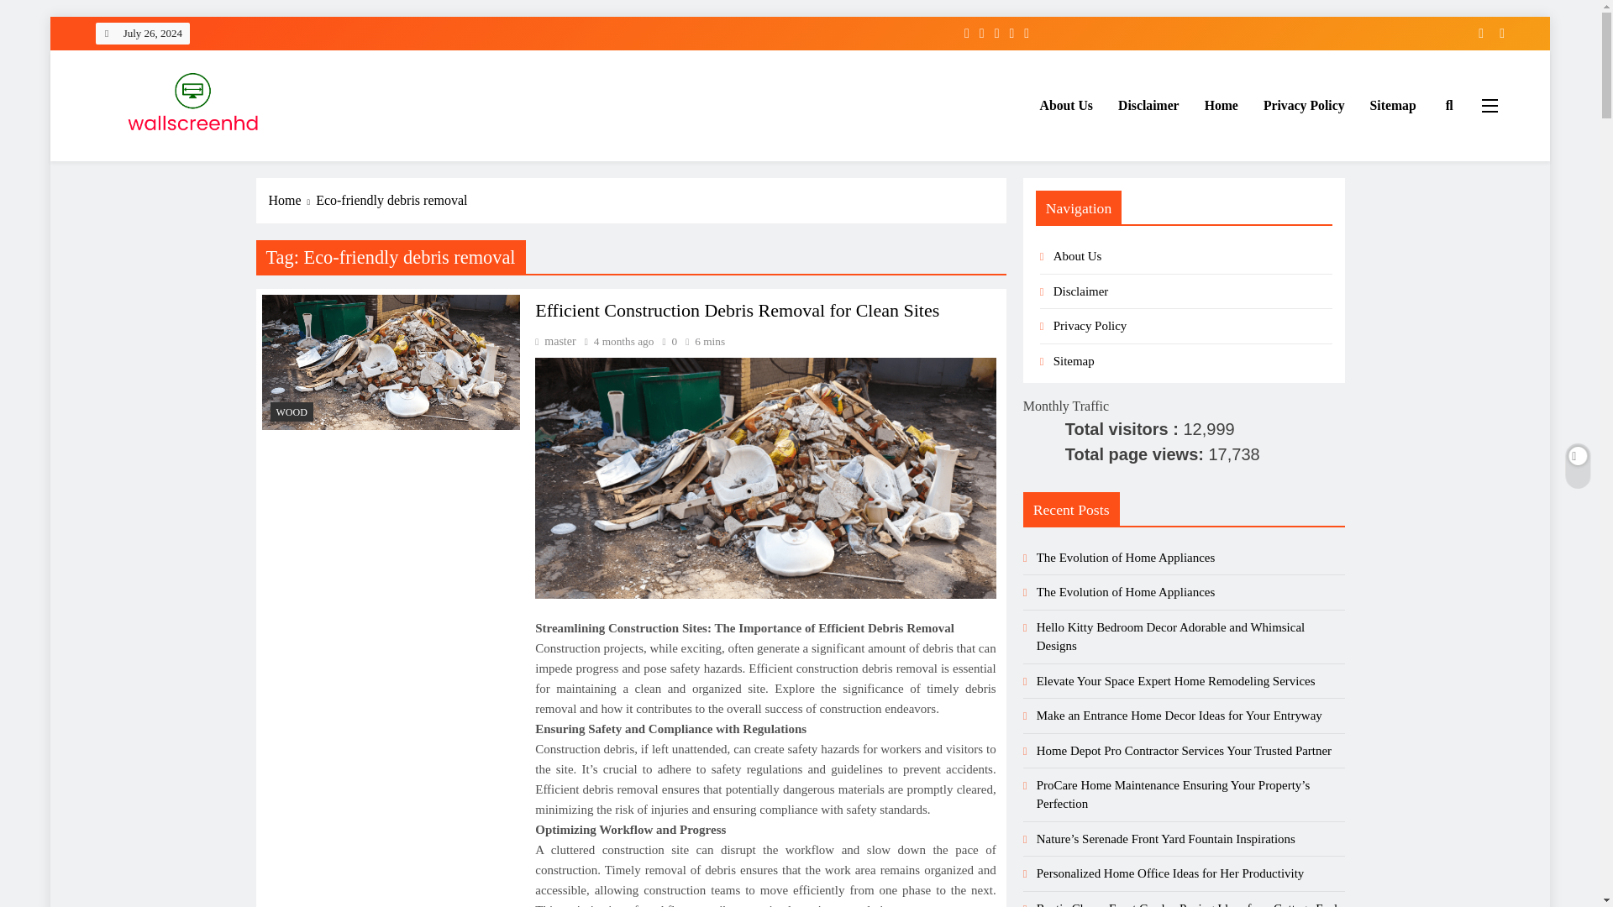 This screenshot has width=1613, height=907. Describe the element at coordinates (1180, 715) in the screenshot. I see `Make an Entrance Home Decor Ideas for Your Entryway` at that location.